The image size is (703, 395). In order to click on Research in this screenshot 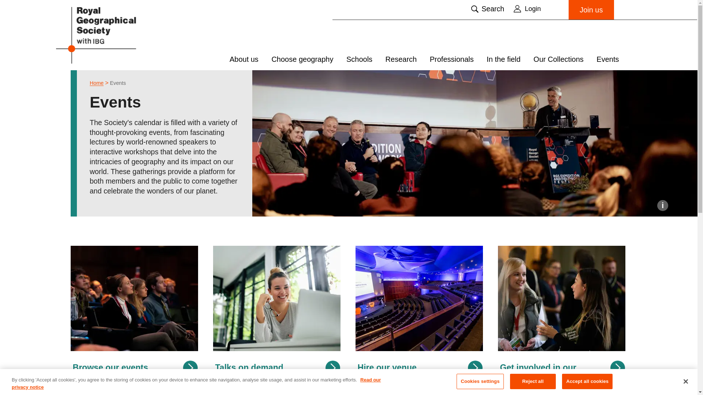, I will do `click(401, 59)`.